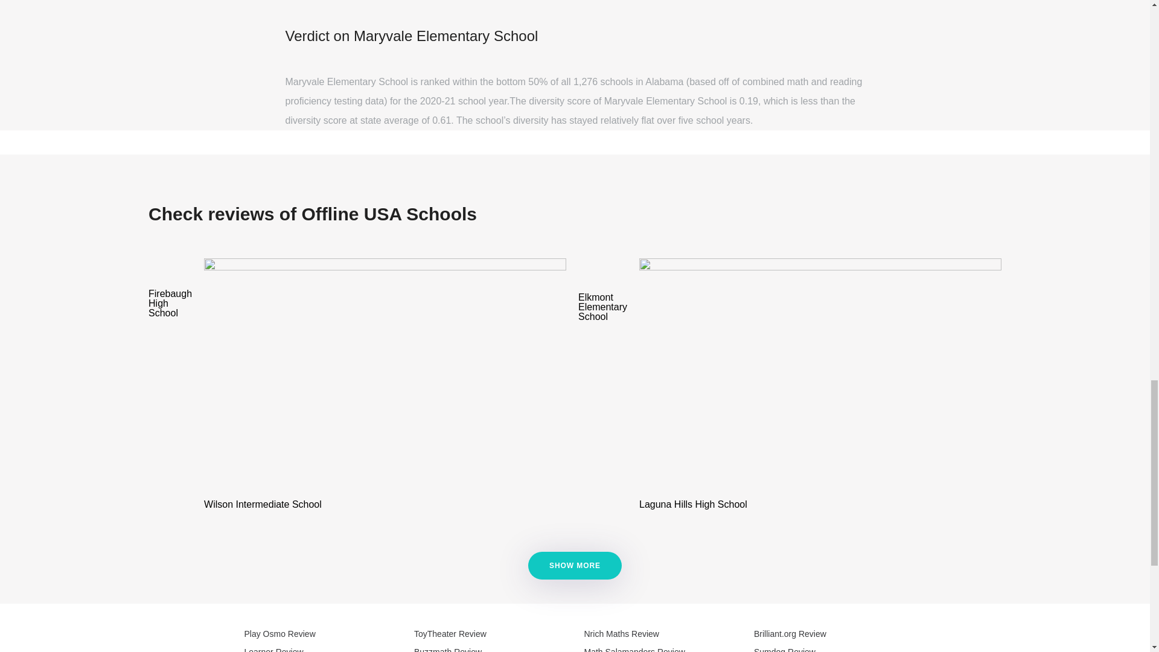 This screenshot has height=652, width=1159. I want to click on Learner Review, so click(273, 650).